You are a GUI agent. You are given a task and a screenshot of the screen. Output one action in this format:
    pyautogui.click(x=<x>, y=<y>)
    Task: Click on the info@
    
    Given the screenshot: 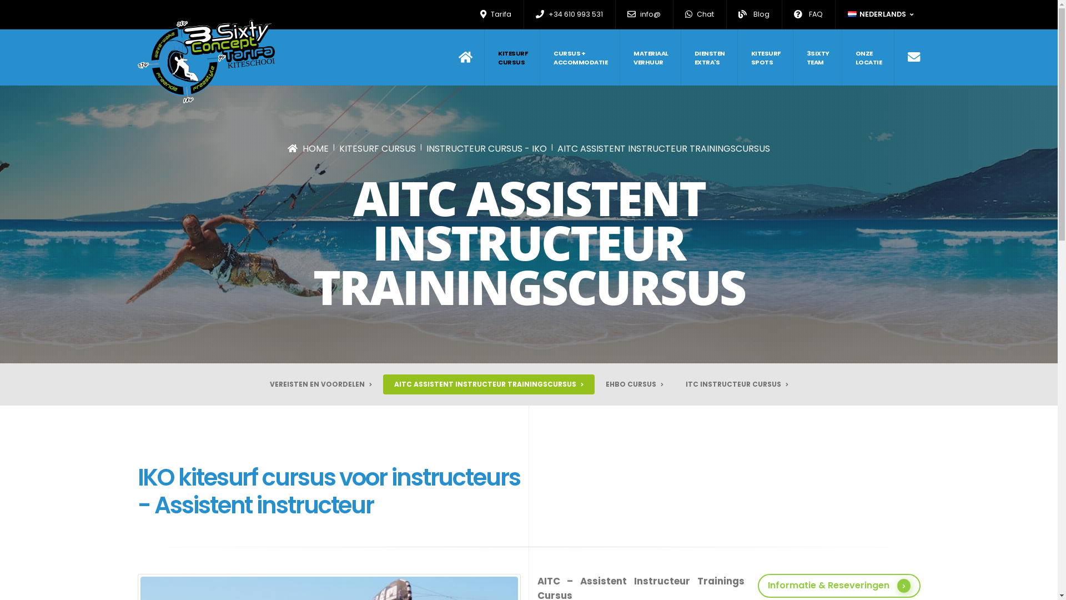 What is the action you would take?
    pyautogui.click(x=644, y=14)
    